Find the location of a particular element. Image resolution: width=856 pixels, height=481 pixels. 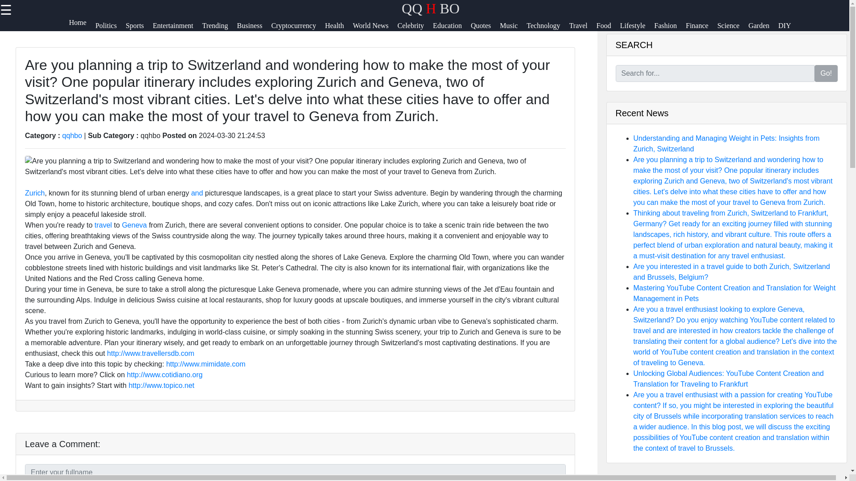

Finance is located at coordinates (701, 29).